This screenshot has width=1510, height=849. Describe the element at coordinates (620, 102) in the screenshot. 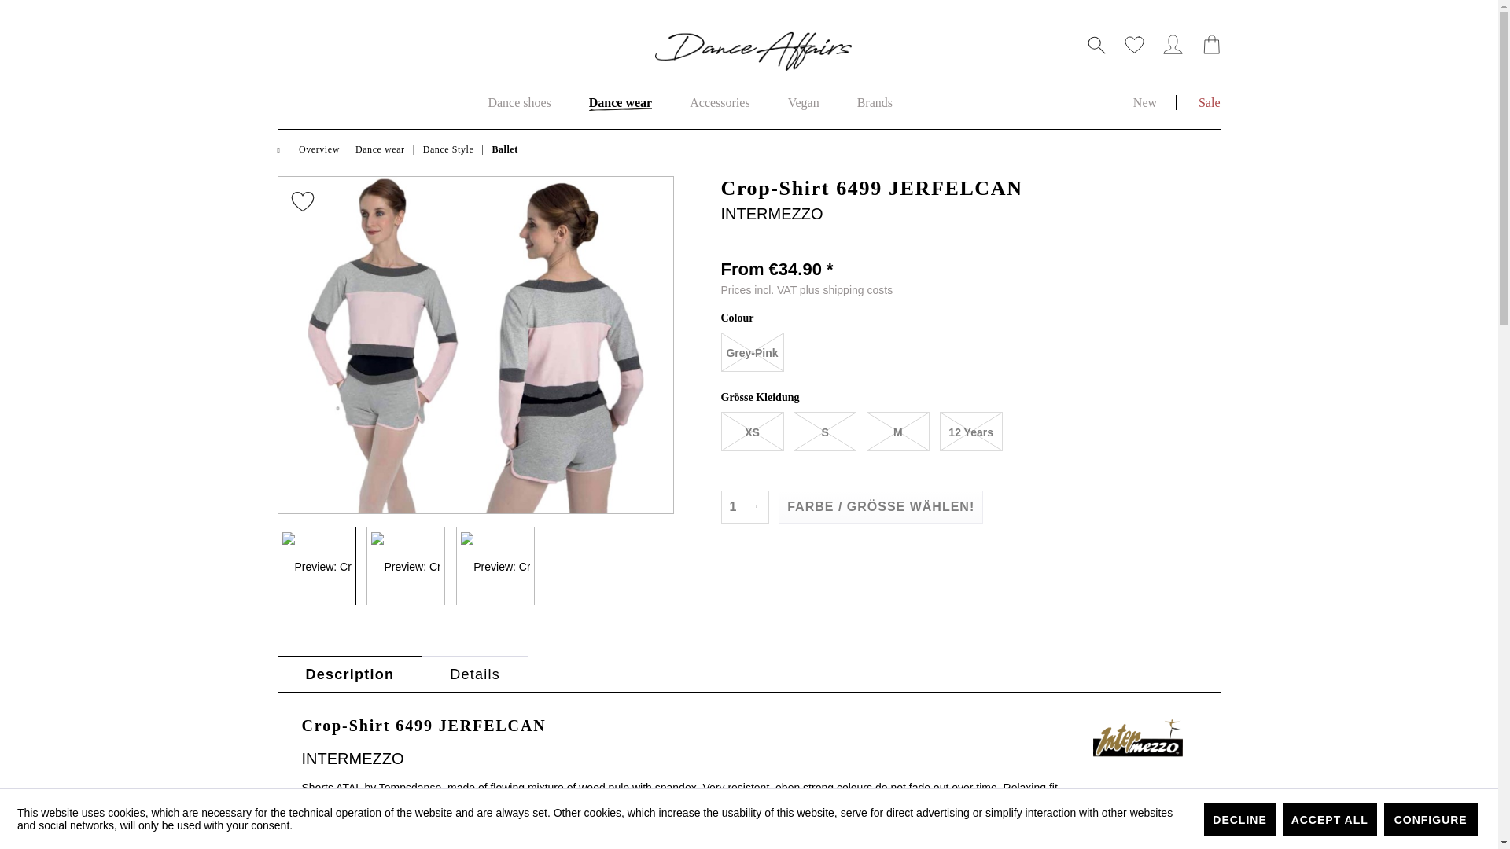

I see `Accessories` at that location.